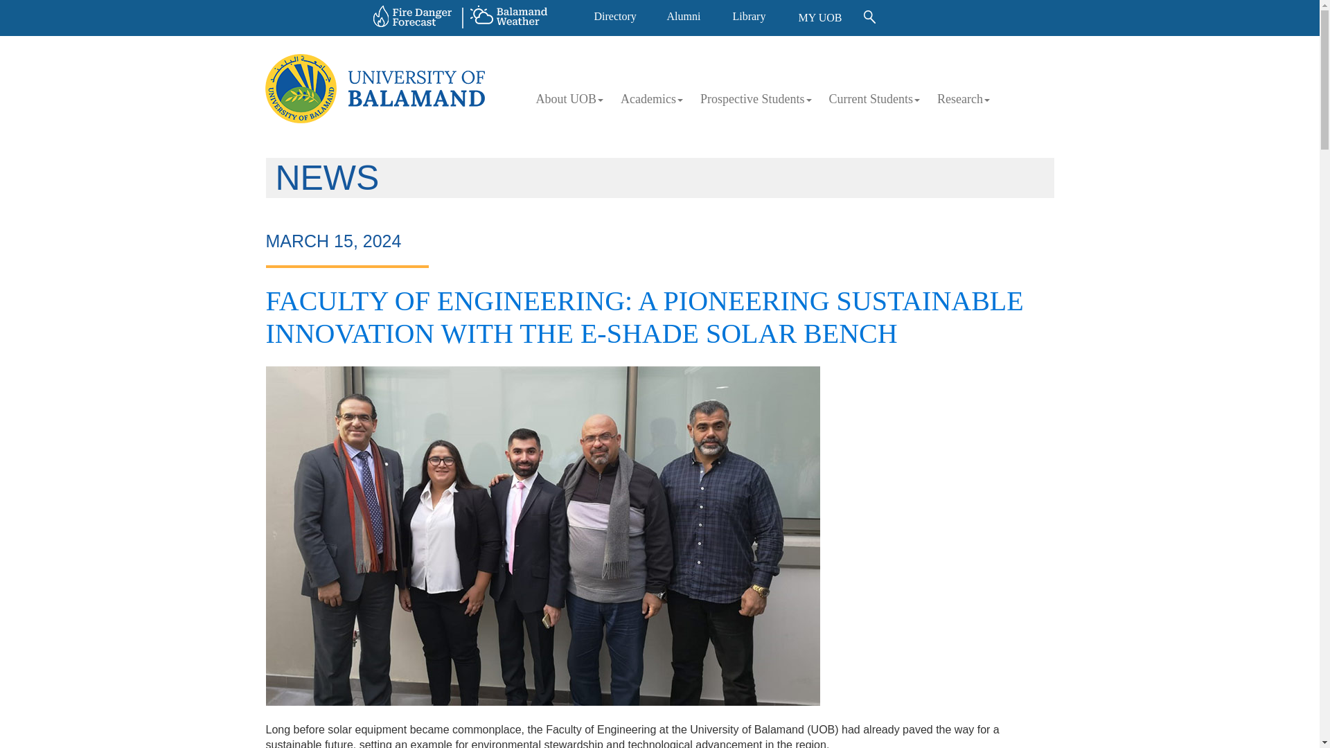  I want to click on About UOB, so click(572, 98).